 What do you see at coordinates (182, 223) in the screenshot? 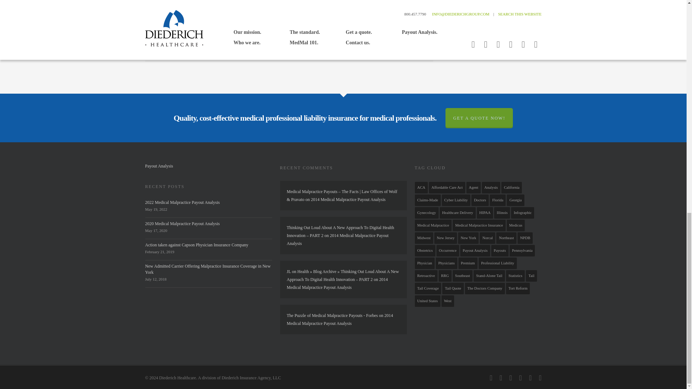
I see `2020 Medical Malpractice Payout Analysis` at bounding box center [182, 223].